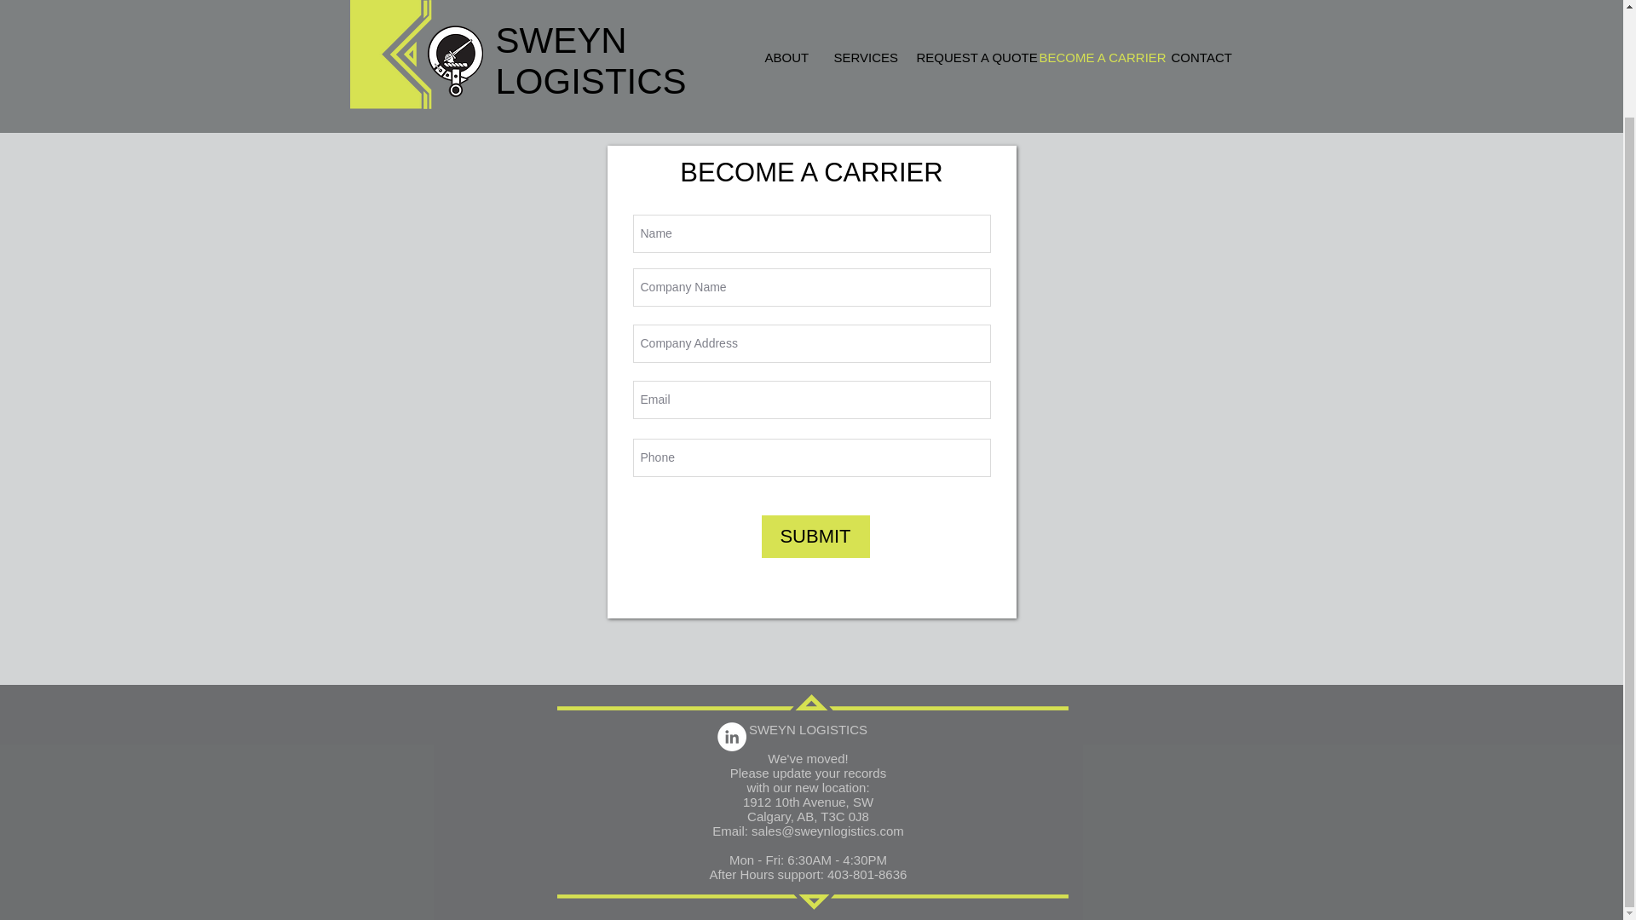 This screenshot has height=920, width=1636. Describe the element at coordinates (816, 536) in the screenshot. I see `SUBMIT` at that location.